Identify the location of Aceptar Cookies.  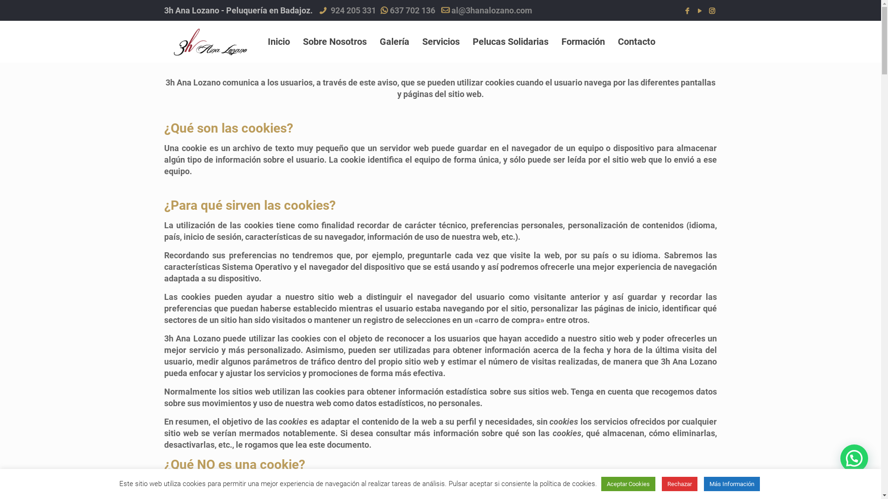
(628, 484).